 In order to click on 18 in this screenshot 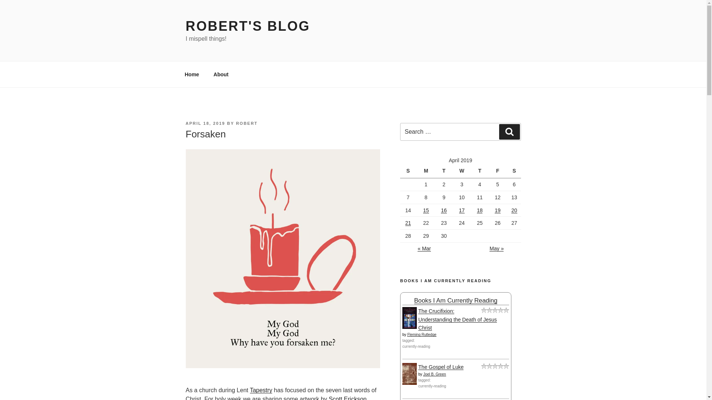, I will do `click(480, 210)`.